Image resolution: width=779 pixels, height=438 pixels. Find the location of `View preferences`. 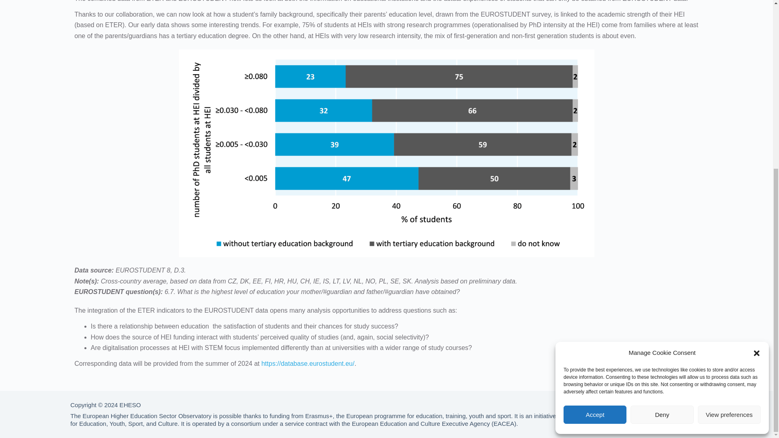

View preferences is located at coordinates (730, 144).